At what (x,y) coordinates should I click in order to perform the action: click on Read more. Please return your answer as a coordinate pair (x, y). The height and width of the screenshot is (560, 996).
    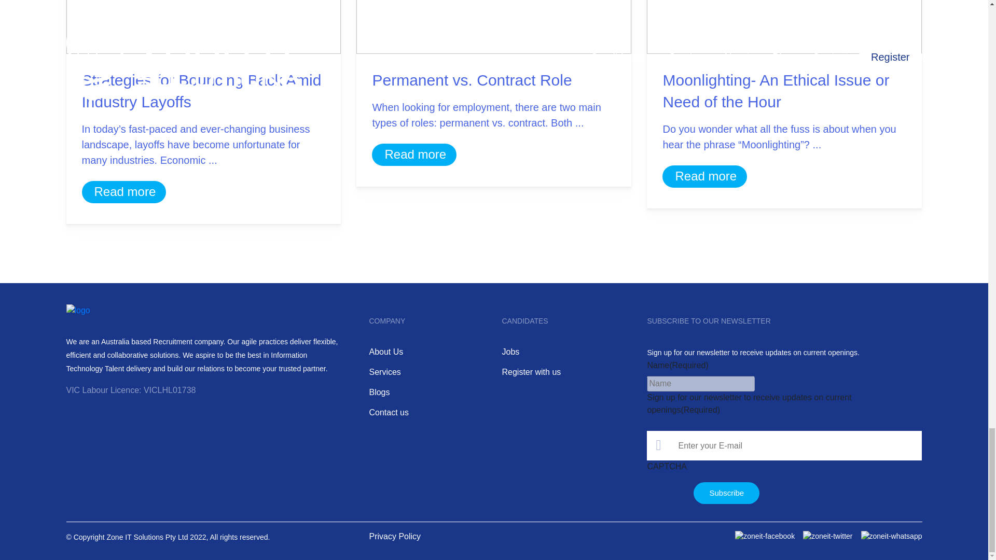
    Looking at the image, I should click on (126, 192).